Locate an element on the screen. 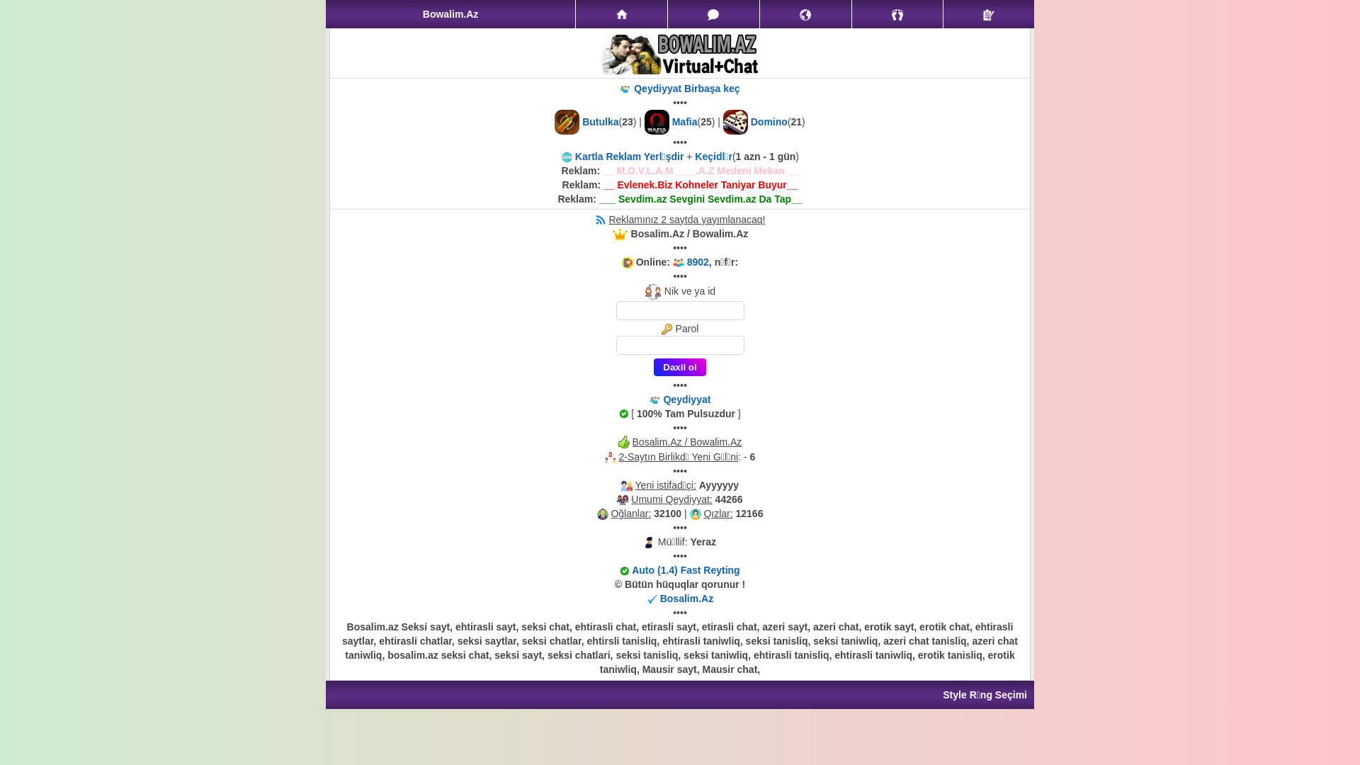 Image resolution: width=1360 pixels, height=765 pixels. __ M.O.V.L.A.M____.A.Z Medeni Mekan __ is located at coordinates (701, 171).